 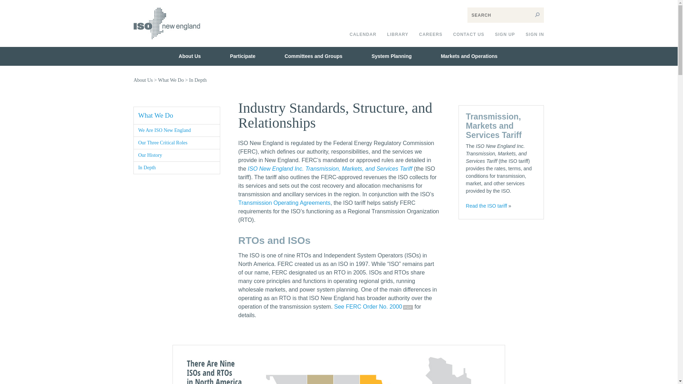 I want to click on Click to sign up for Markets and Operations., so click(x=504, y=34).